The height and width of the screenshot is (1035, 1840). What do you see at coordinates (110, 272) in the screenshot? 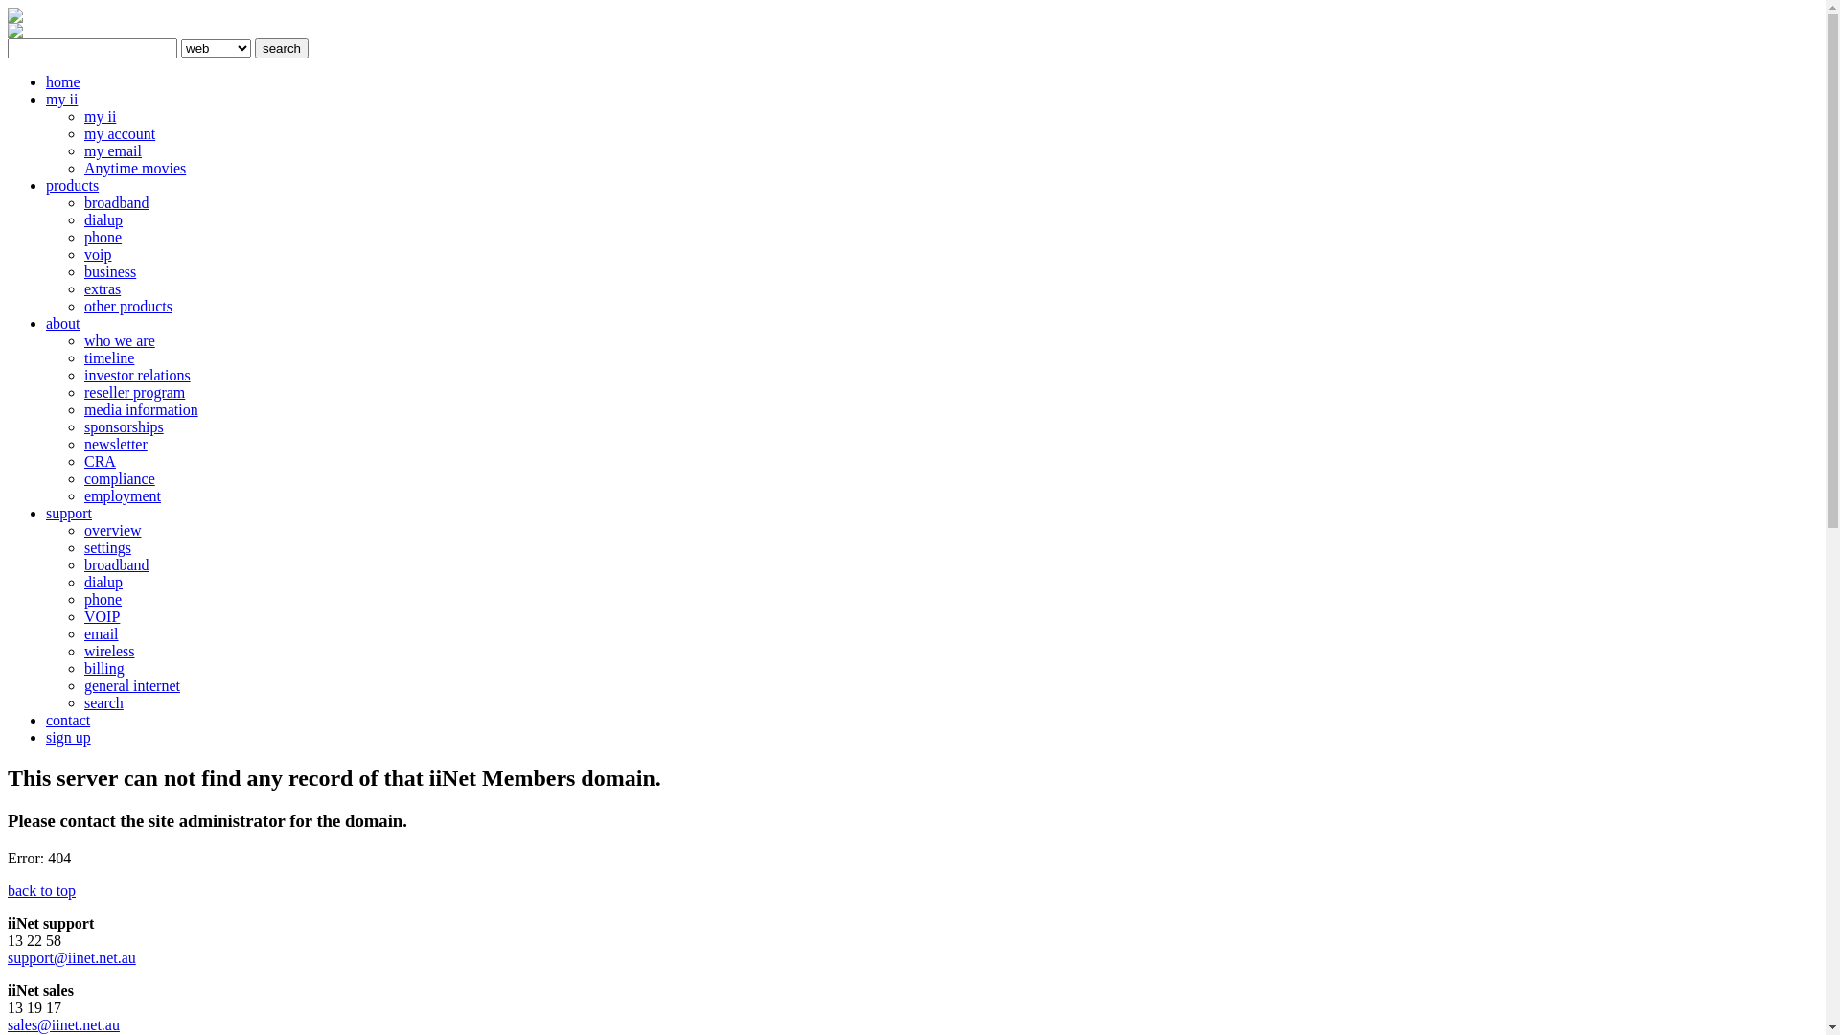
I see `business` at bounding box center [110, 272].